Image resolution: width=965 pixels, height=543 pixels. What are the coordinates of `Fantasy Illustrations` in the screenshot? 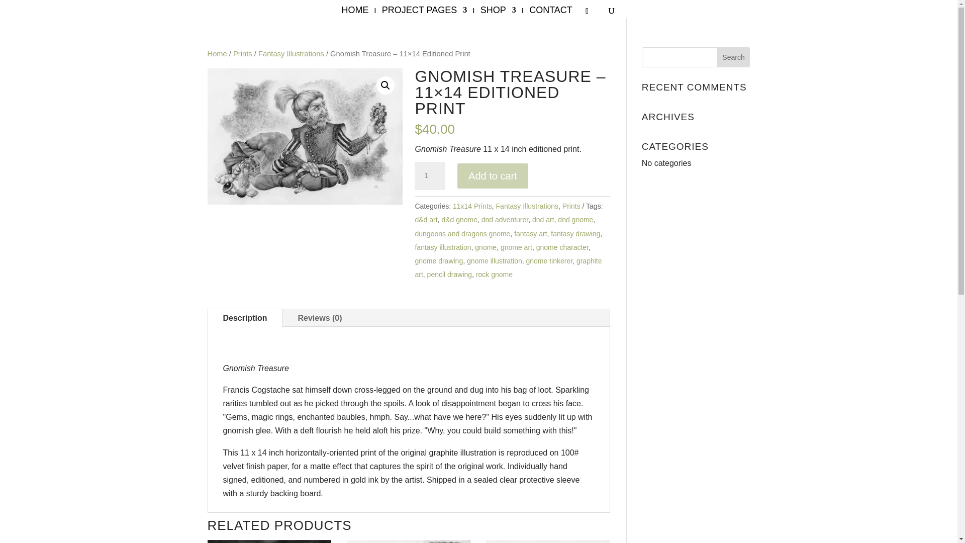 It's located at (527, 206).